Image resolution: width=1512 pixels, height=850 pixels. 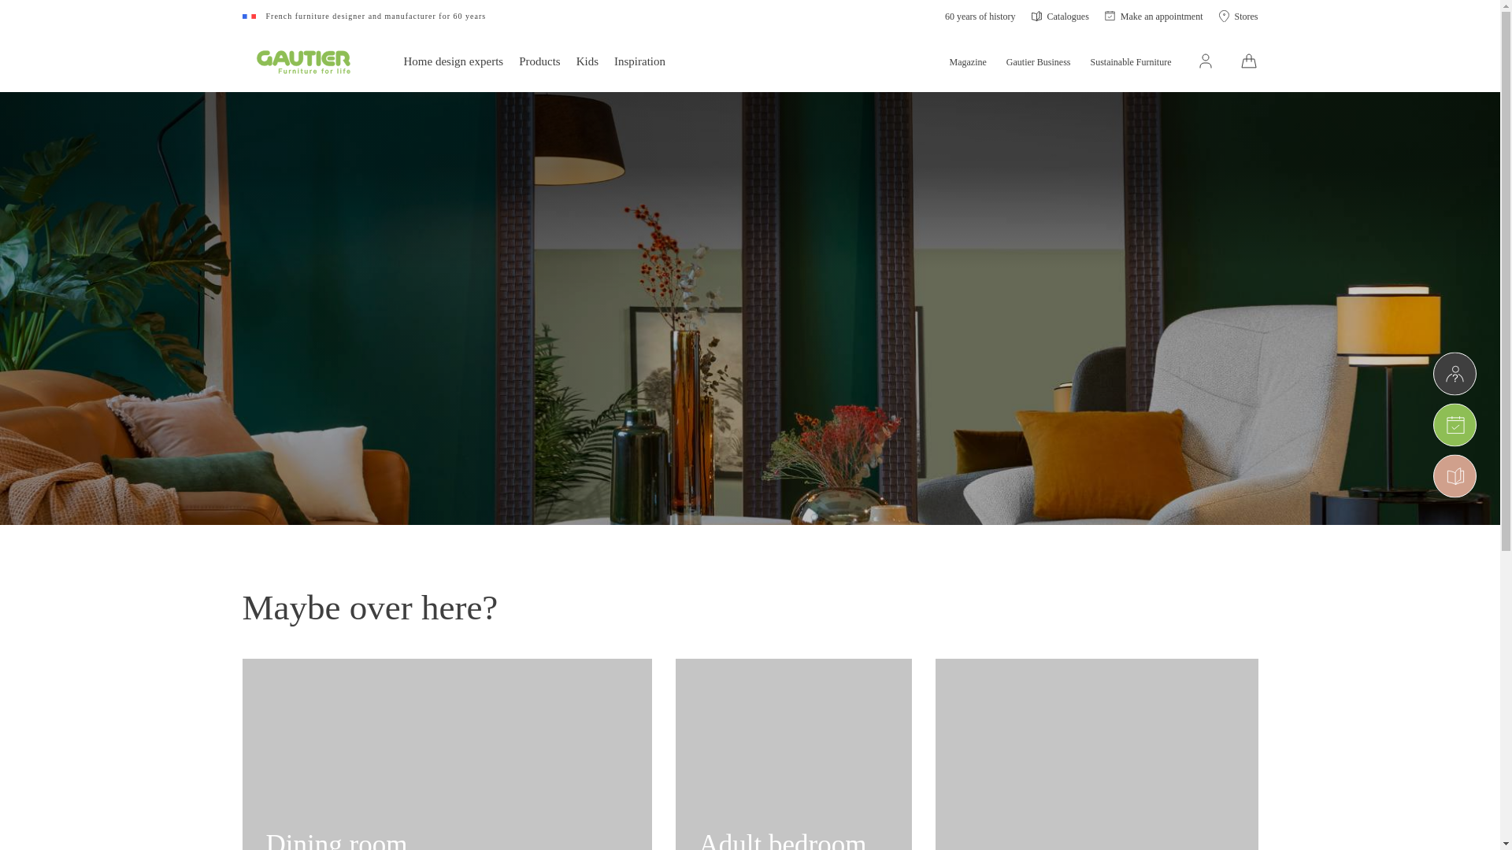 What do you see at coordinates (454, 60) in the screenshot?
I see `Home design experts` at bounding box center [454, 60].